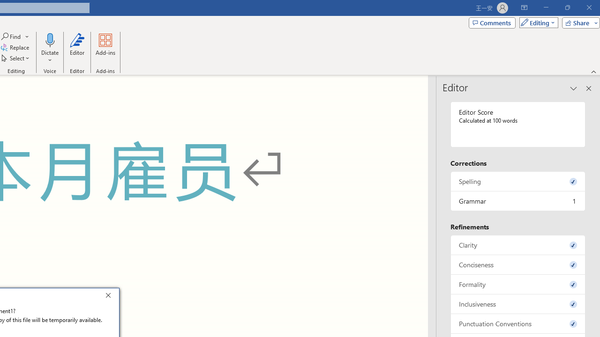 Image resolution: width=600 pixels, height=337 pixels. I want to click on Grammar, 1 issue. Press space or enter to review items., so click(518, 201).